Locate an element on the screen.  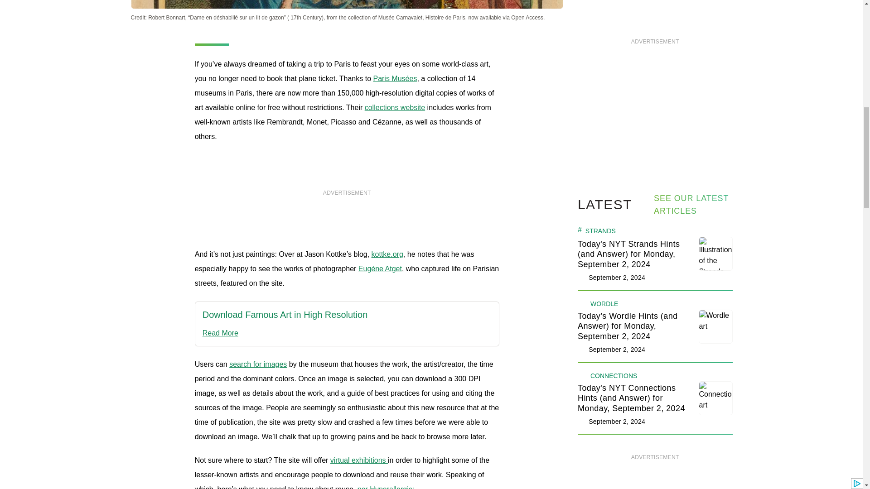
open in a new window is located at coordinates (395, 79).